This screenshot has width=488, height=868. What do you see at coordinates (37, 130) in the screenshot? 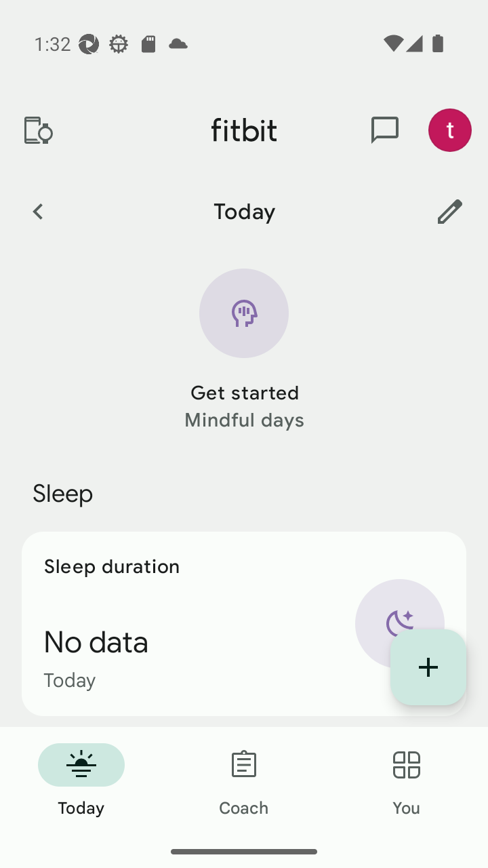
I see `Devices and apps` at bounding box center [37, 130].